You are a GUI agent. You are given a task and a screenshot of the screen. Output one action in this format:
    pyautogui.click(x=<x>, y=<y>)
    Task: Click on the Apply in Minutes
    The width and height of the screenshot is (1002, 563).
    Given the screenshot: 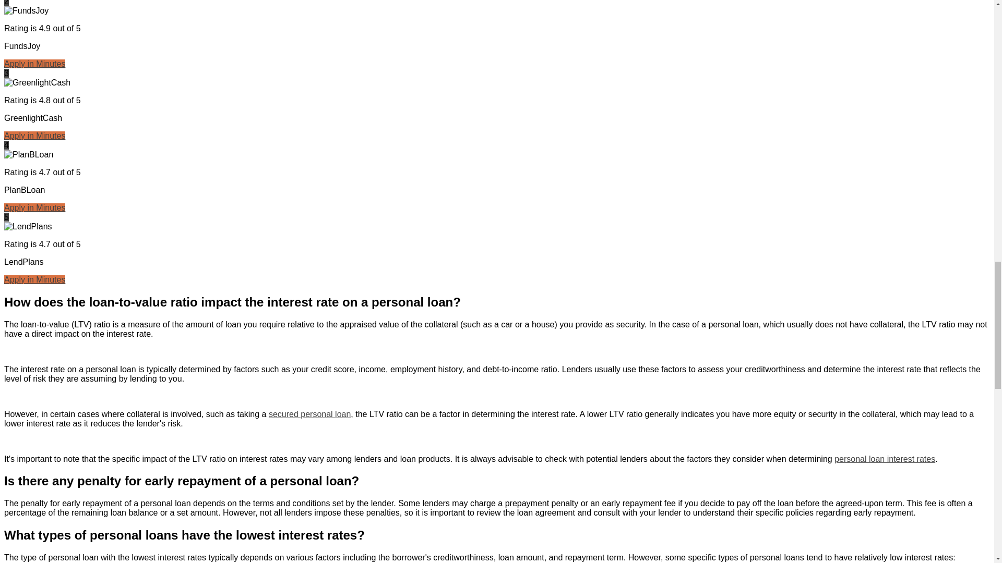 What is the action you would take?
    pyautogui.click(x=34, y=136)
    